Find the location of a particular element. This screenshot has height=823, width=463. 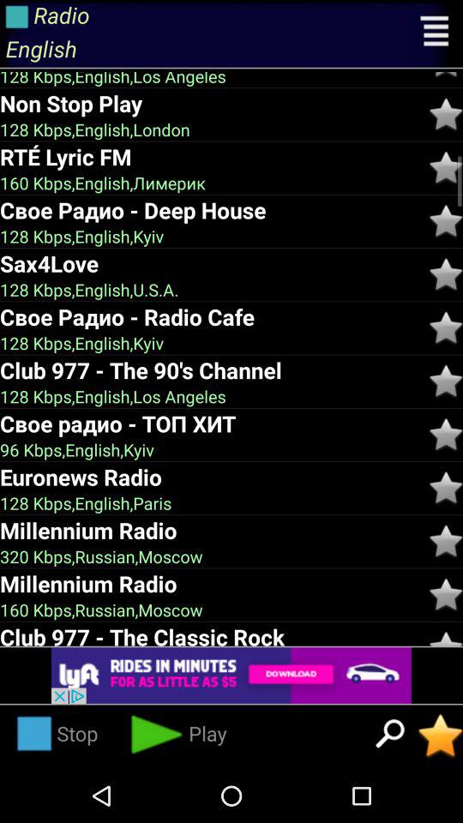

toggle favorite is located at coordinates (446, 595).